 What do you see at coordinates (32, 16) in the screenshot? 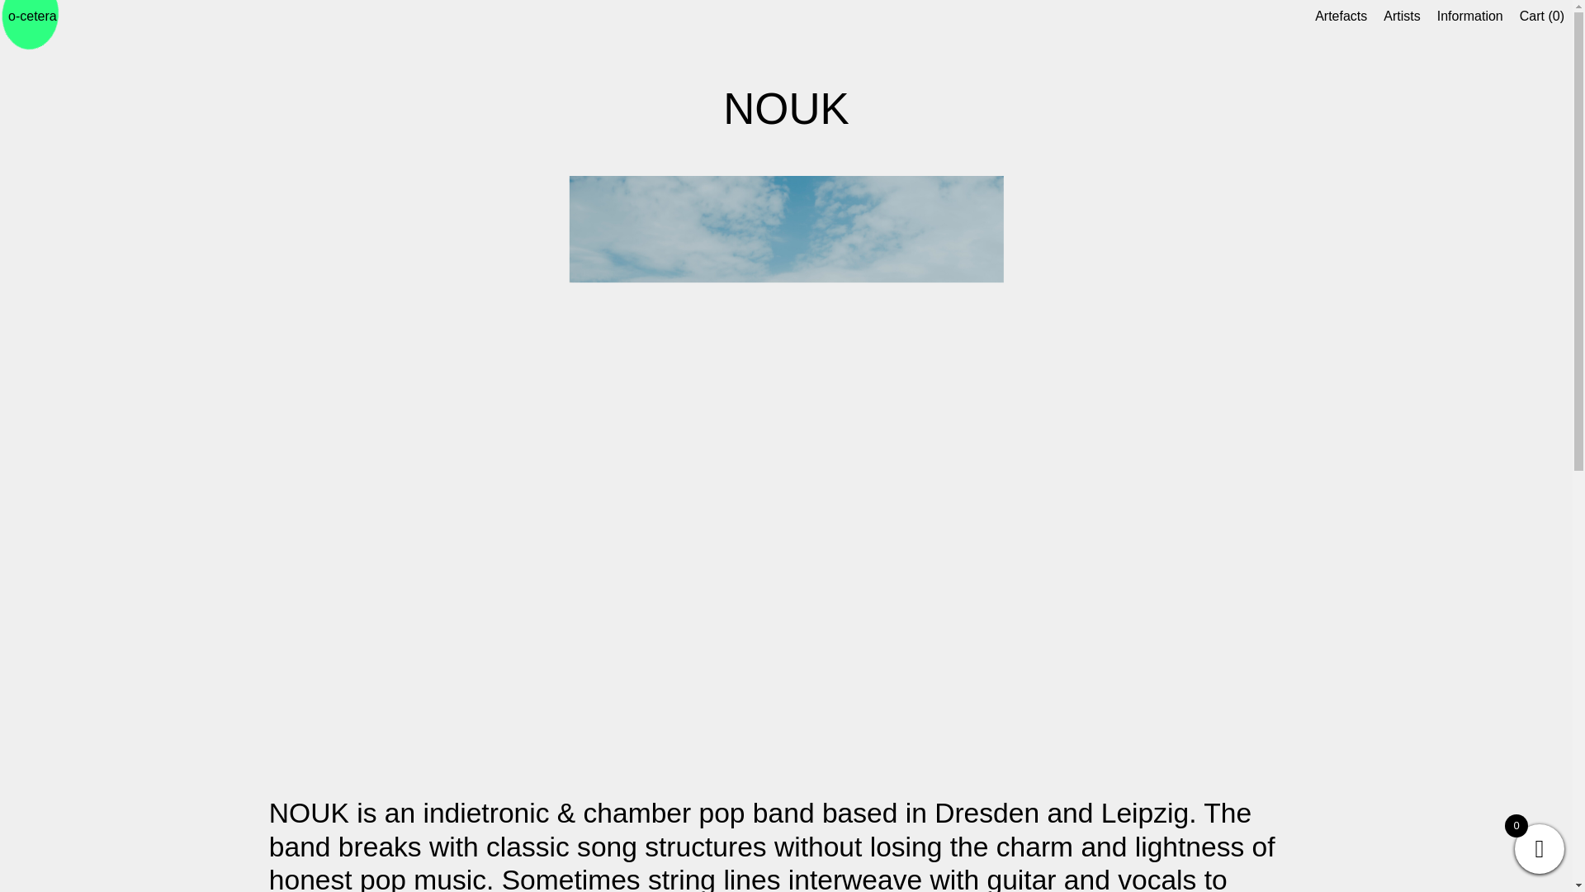
I see `o-cetera` at bounding box center [32, 16].